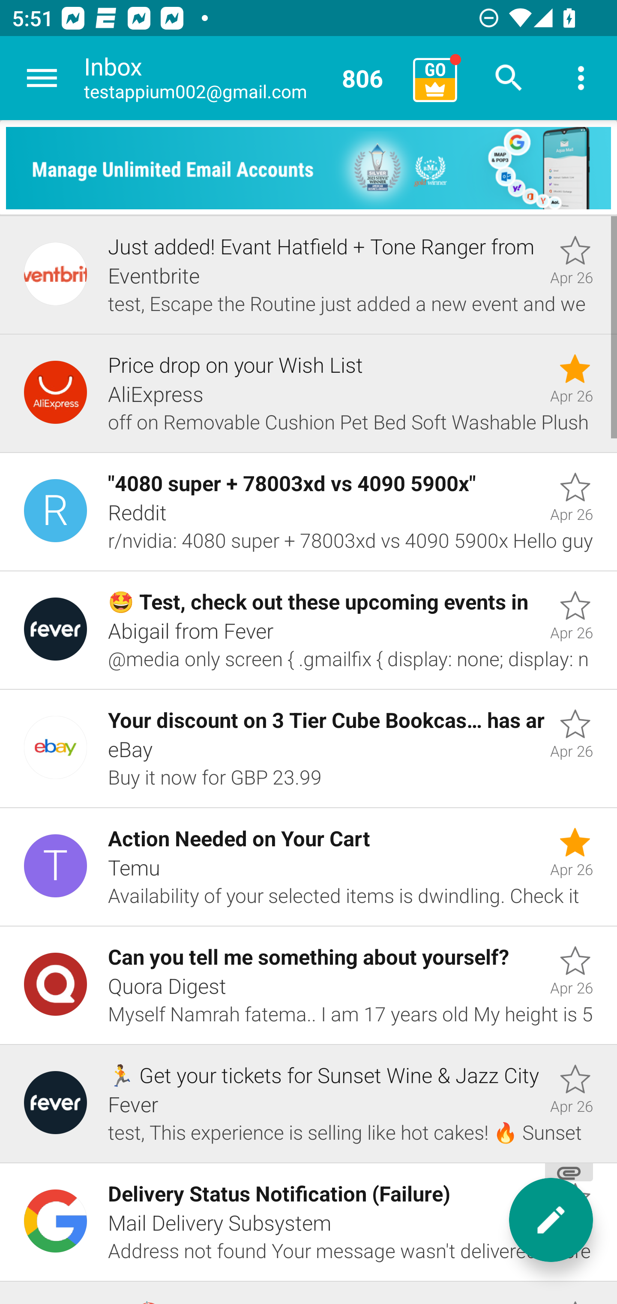 This screenshot has width=617, height=1304. Describe the element at coordinates (581, 78) in the screenshot. I see `More options` at that location.